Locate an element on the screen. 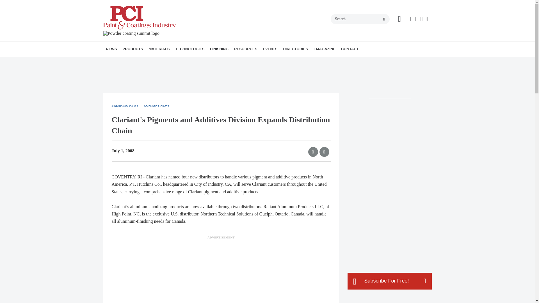  LATEST NEWS is located at coordinates (138, 61).